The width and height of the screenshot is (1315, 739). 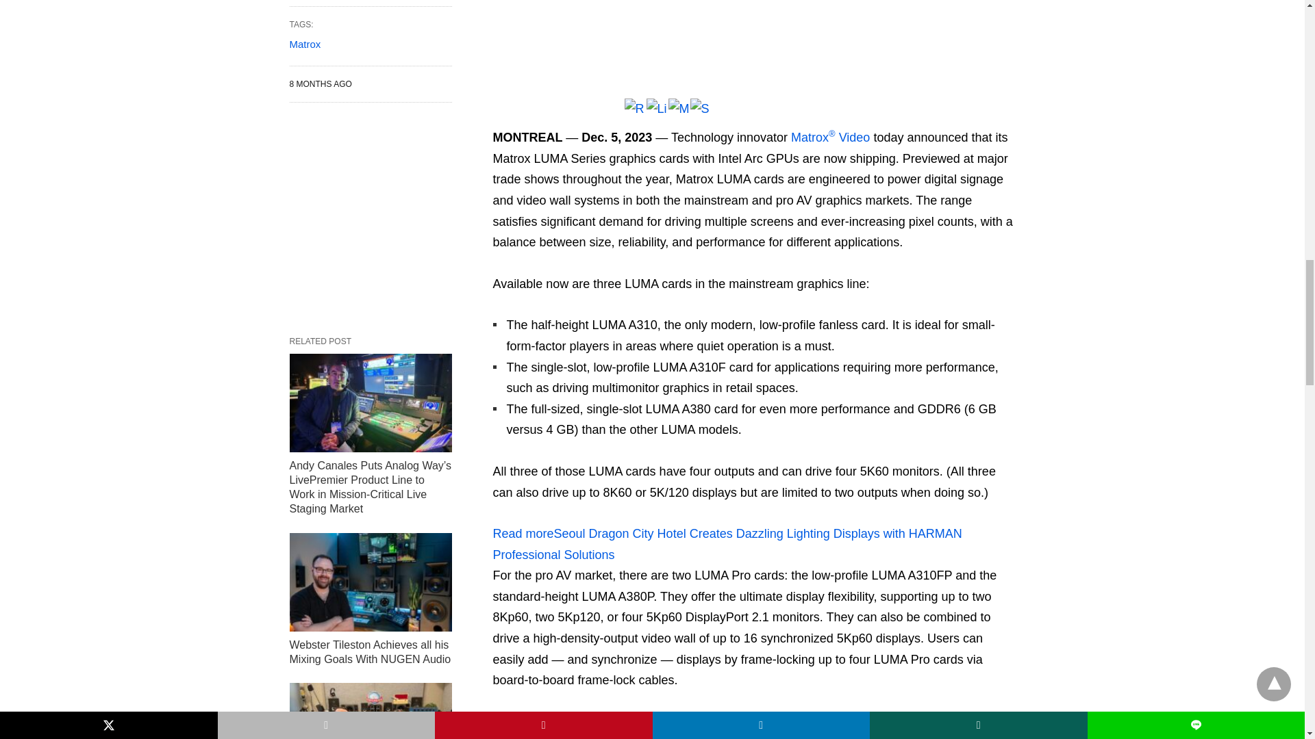 I want to click on Reddit, so click(x=636, y=116).